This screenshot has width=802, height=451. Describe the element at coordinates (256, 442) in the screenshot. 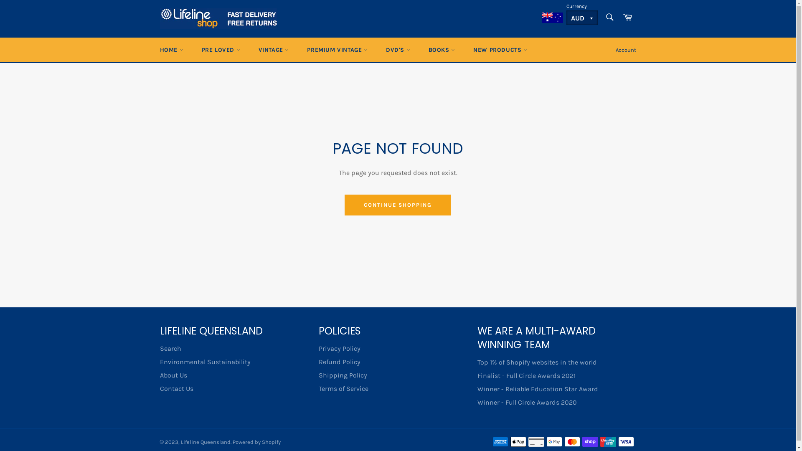

I see `Powered by Shopify` at that location.